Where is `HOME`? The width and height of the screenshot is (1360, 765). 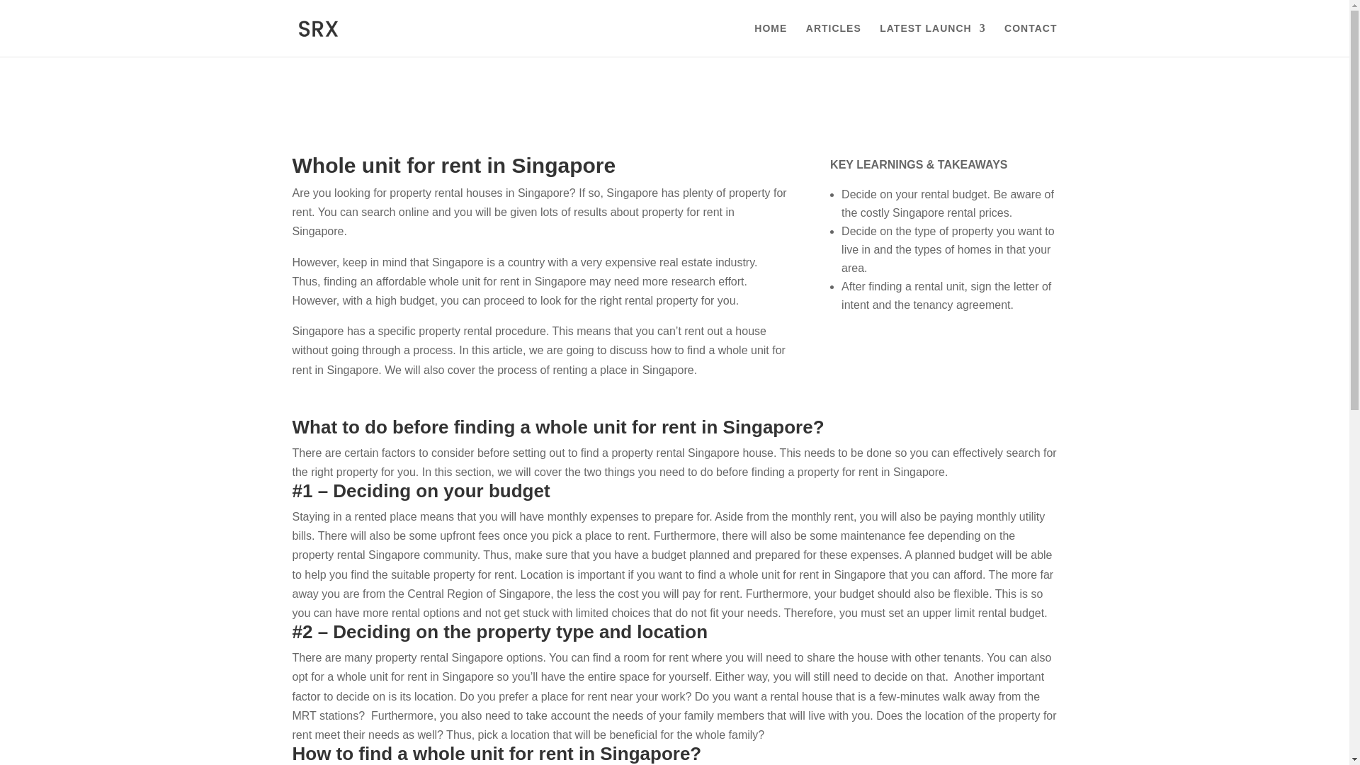
HOME is located at coordinates (771, 40).